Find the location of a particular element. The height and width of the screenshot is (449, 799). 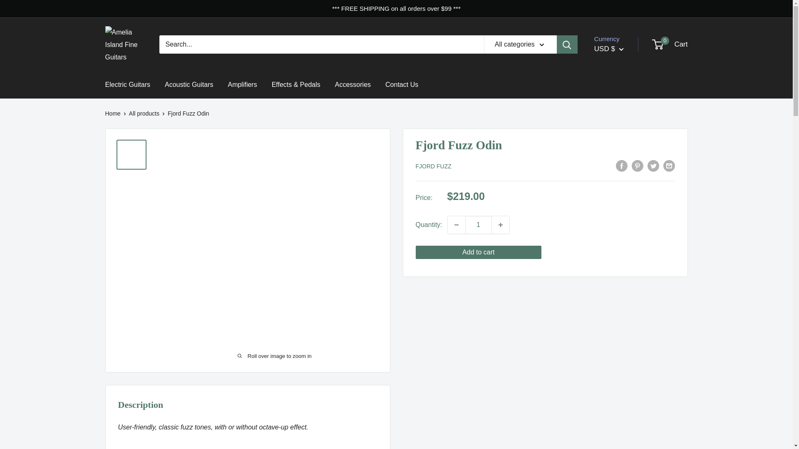

AZN is located at coordinates (622, 235).